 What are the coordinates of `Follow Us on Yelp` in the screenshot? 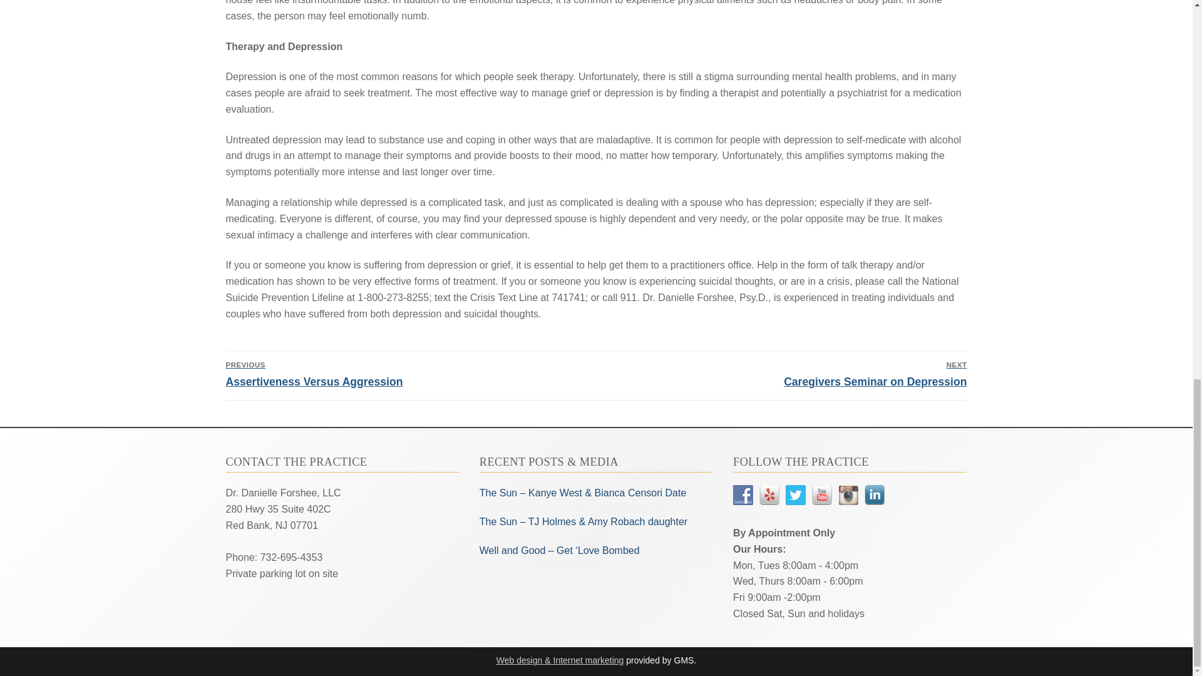 It's located at (874, 494).